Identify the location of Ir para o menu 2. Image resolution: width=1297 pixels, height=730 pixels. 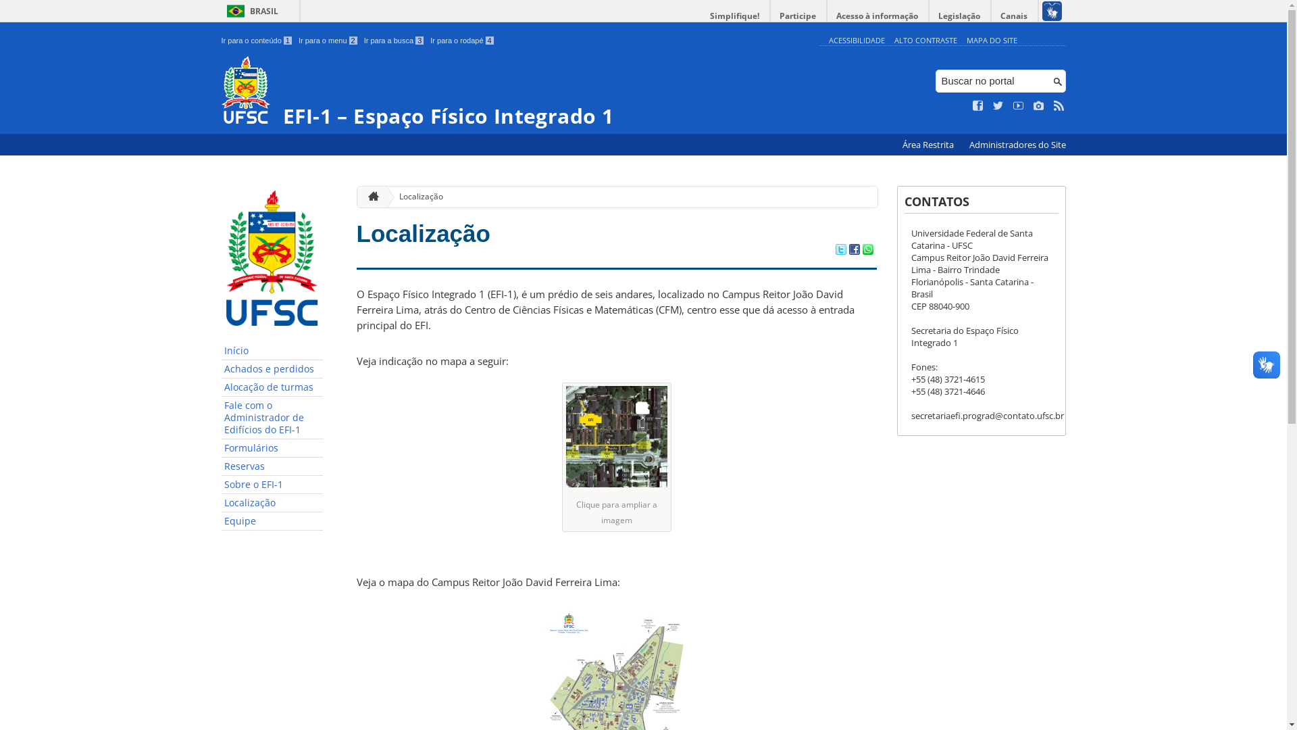
(328, 41).